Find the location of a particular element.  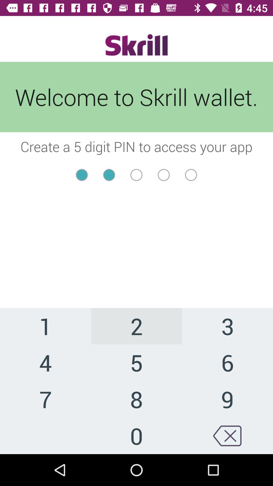

3rd digit of your pin is located at coordinates (136, 175).